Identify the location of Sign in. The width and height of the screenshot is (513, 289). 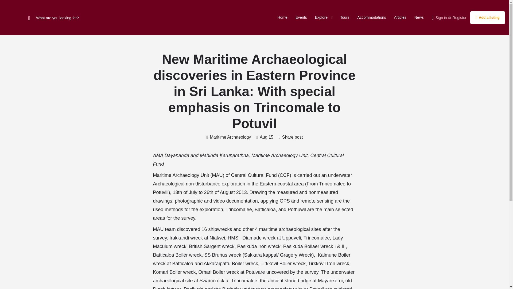
(441, 18).